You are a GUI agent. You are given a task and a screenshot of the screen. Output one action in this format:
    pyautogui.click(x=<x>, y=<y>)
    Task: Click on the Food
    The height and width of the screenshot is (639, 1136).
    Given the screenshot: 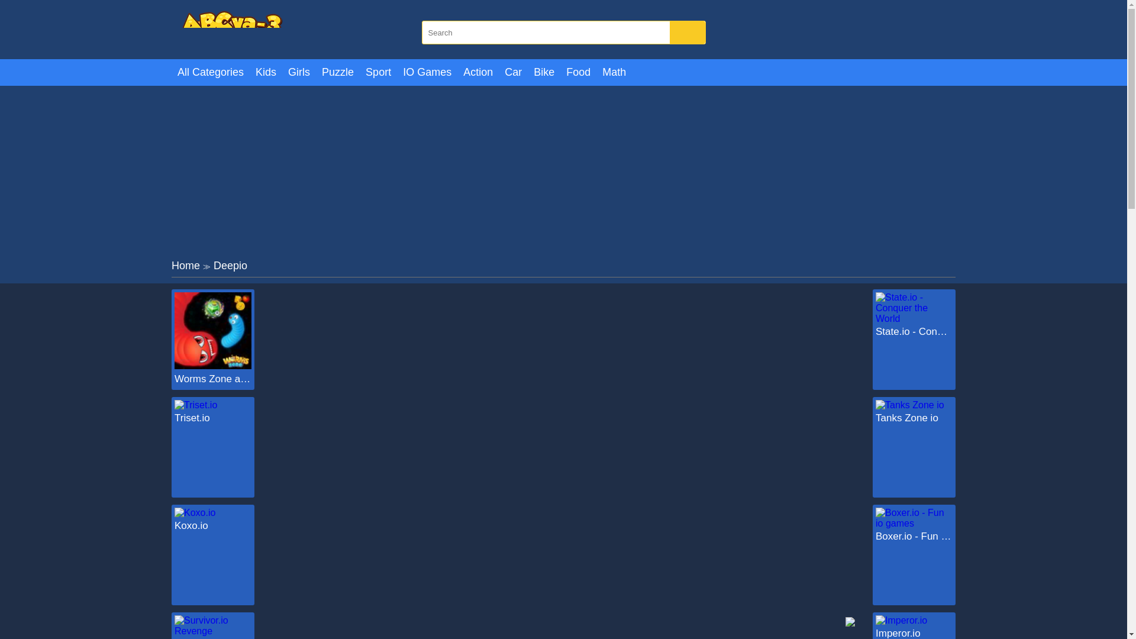 What is the action you would take?
    pyautogui.click(x=578, y=72)
    